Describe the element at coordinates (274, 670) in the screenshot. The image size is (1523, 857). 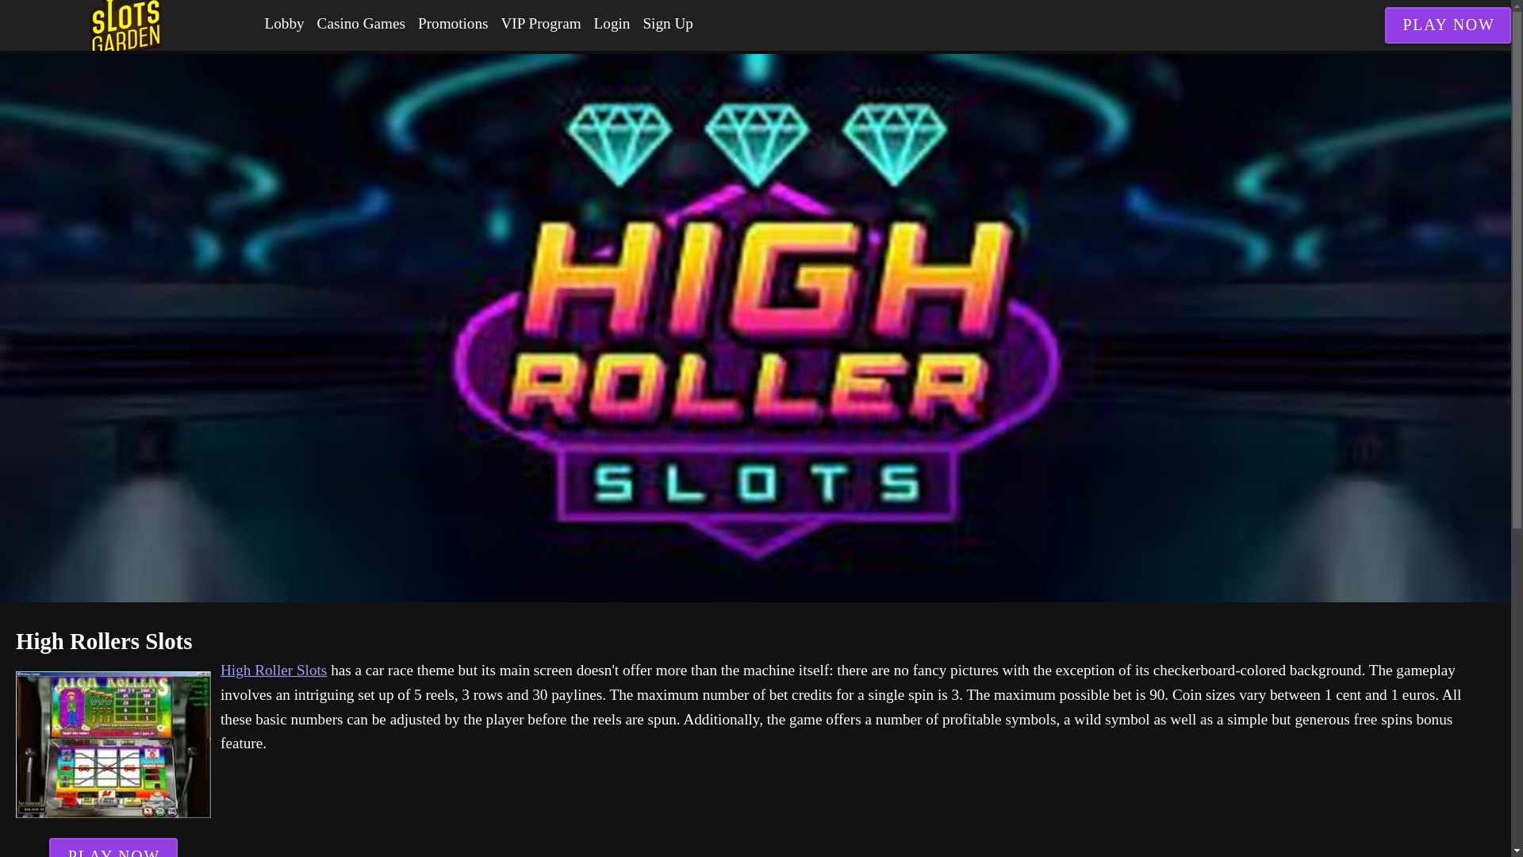
I see `High Roller Slots` at that location.